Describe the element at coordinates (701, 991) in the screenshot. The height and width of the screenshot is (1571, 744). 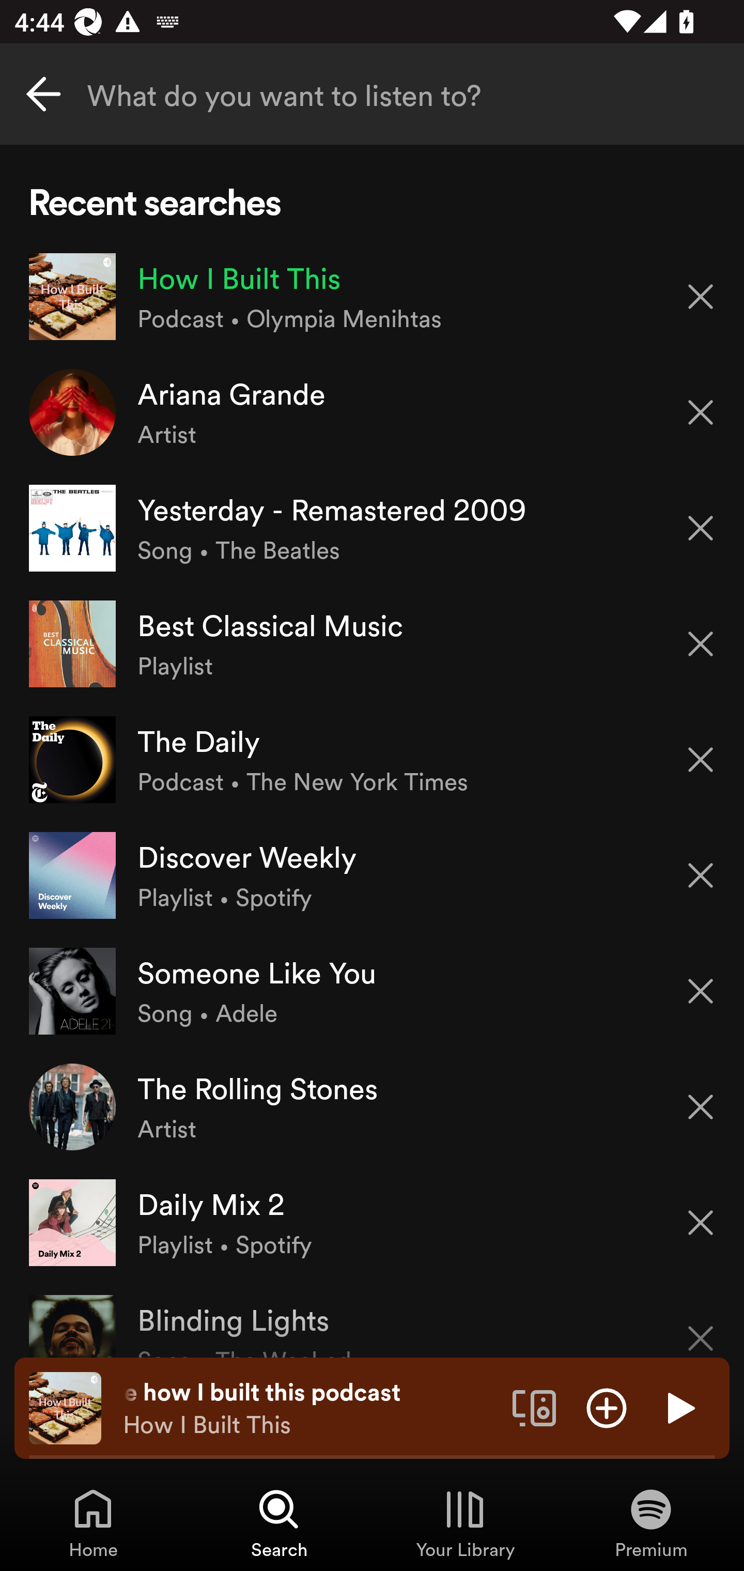
I see `Remove` at that location.